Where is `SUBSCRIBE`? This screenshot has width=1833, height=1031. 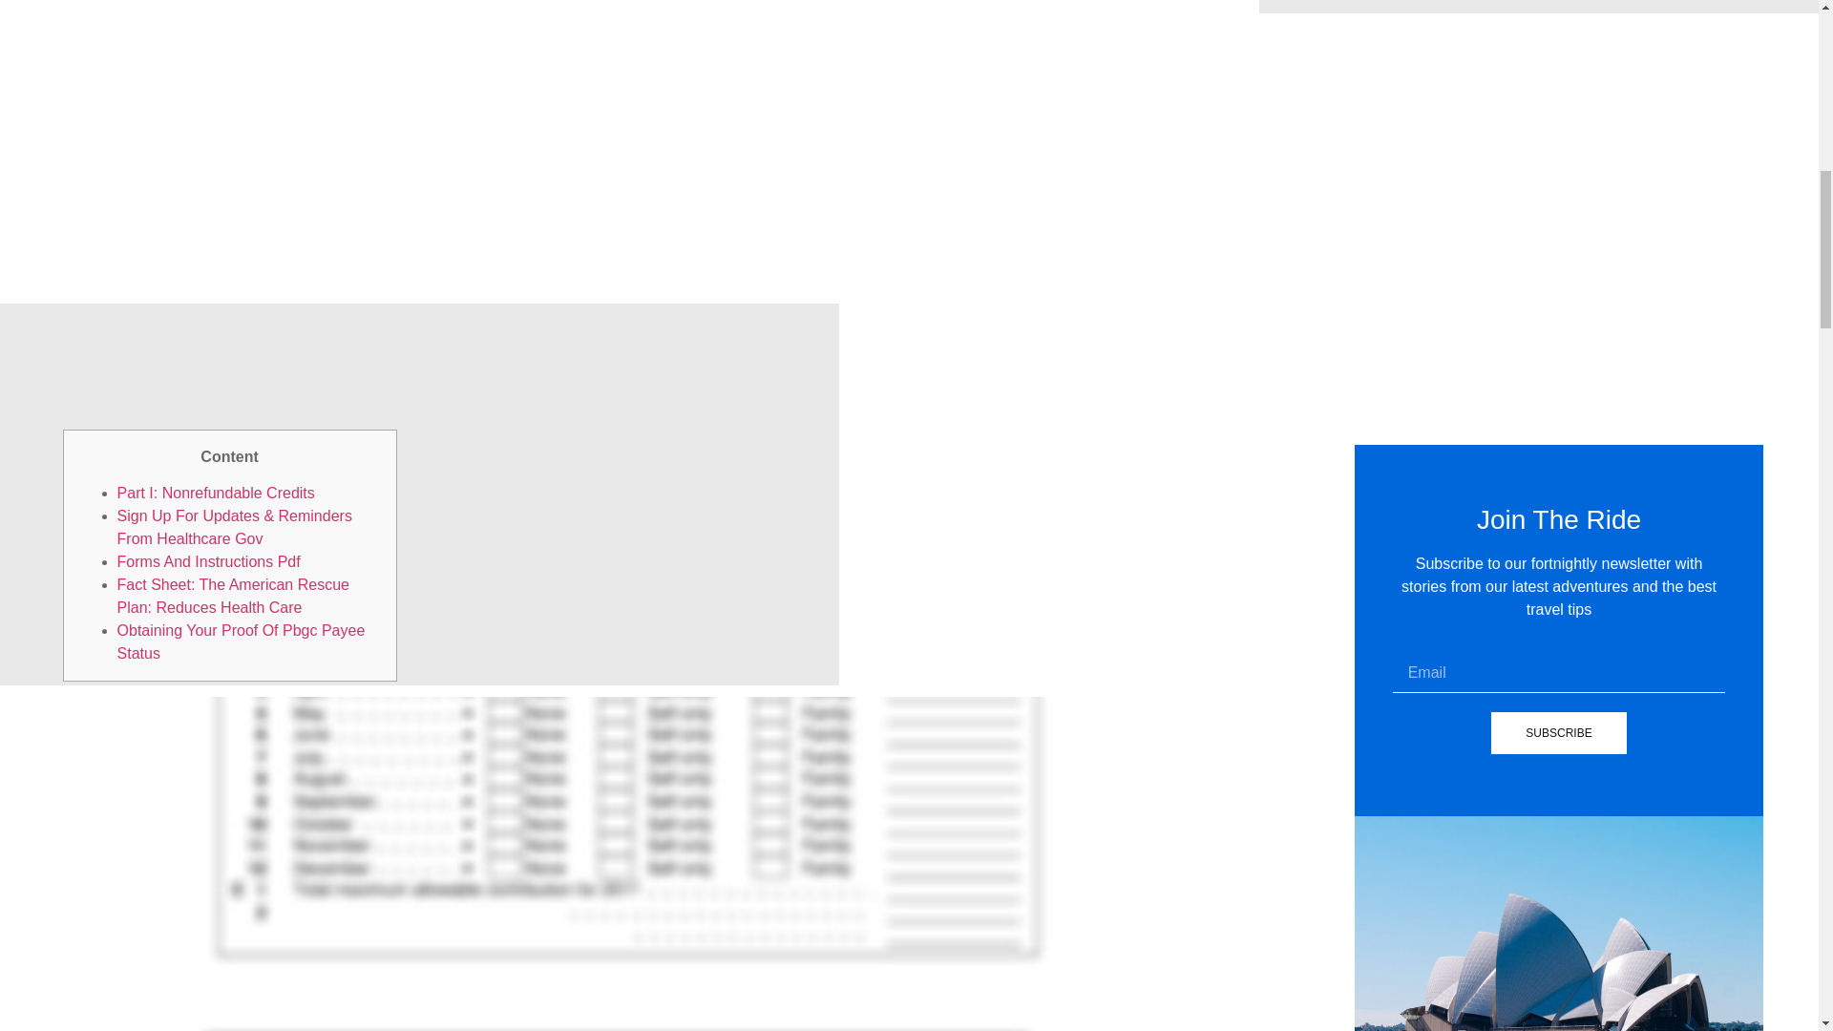
SUBSCRIBE is located at coordinates (1558, 733).